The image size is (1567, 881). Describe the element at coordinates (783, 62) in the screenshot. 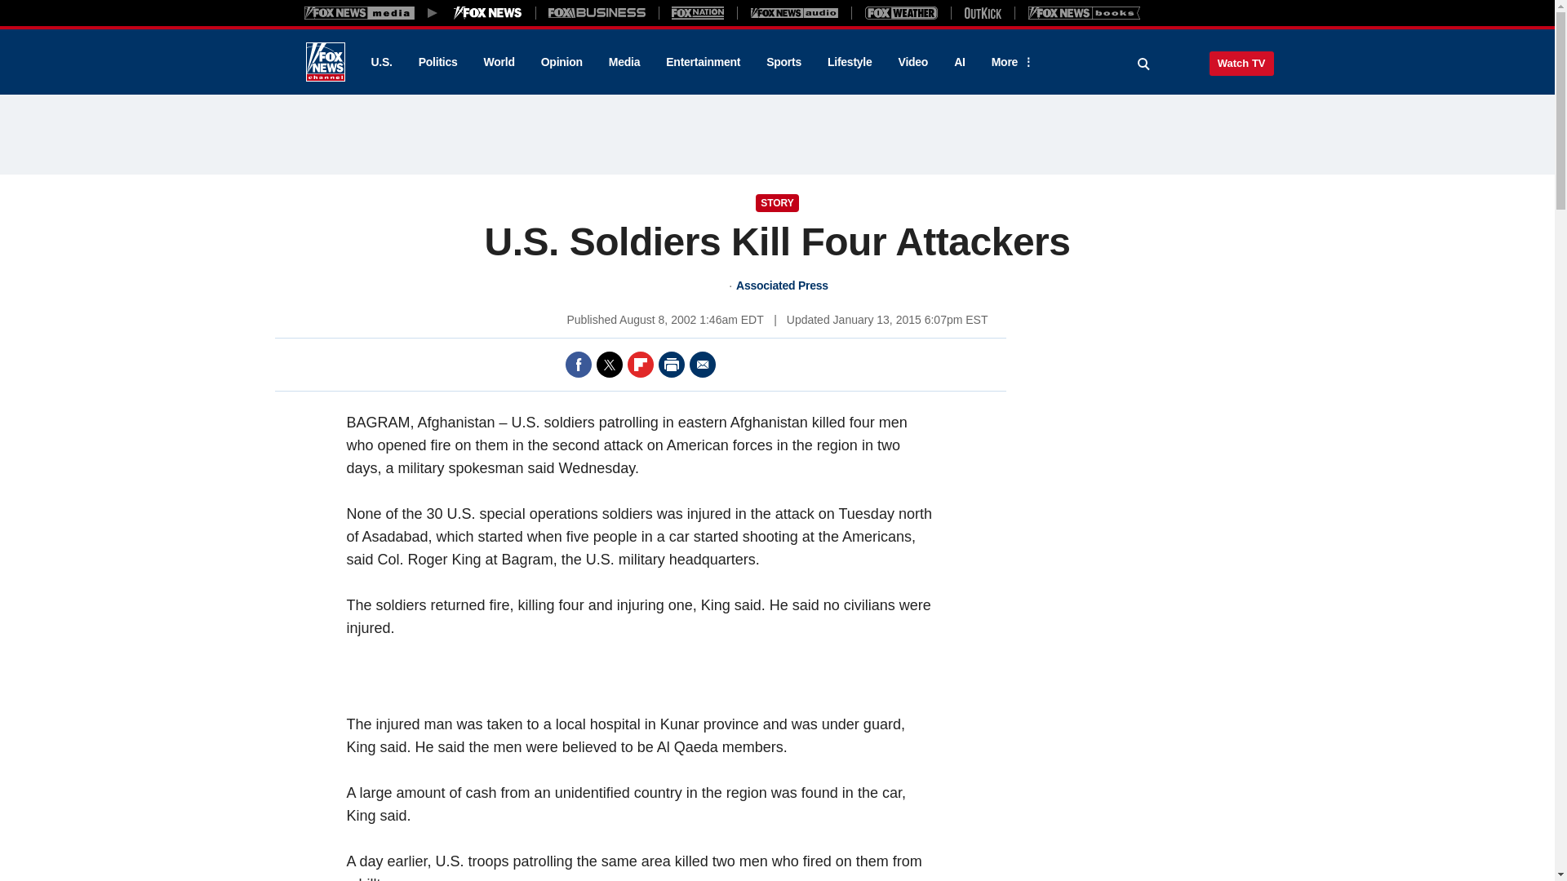

I see `Sports` at that location.